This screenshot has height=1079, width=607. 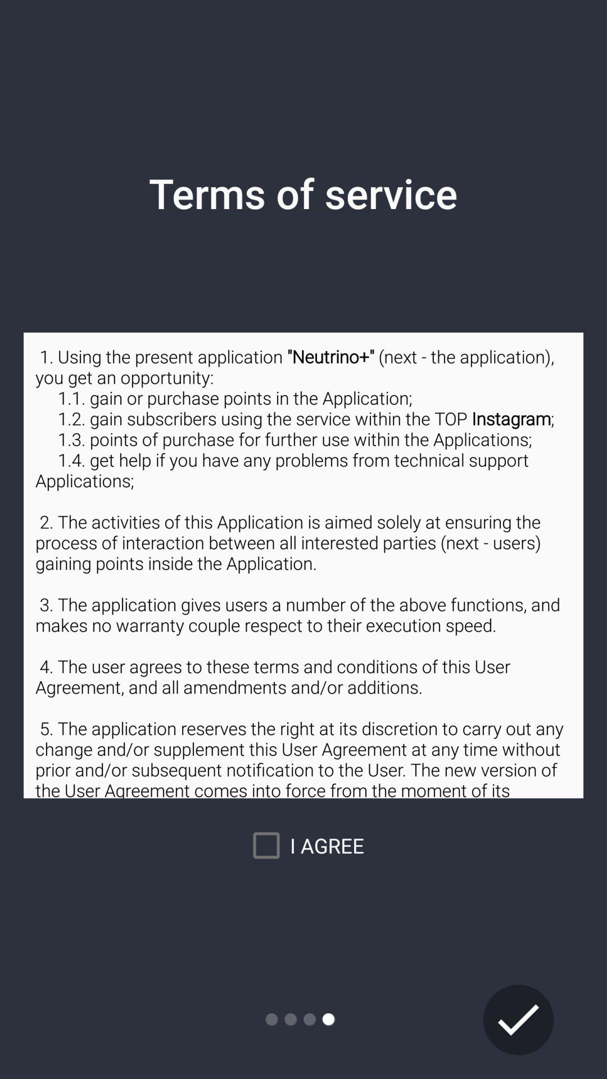 I want to click on submit the page, so click(x=518, y=1020).